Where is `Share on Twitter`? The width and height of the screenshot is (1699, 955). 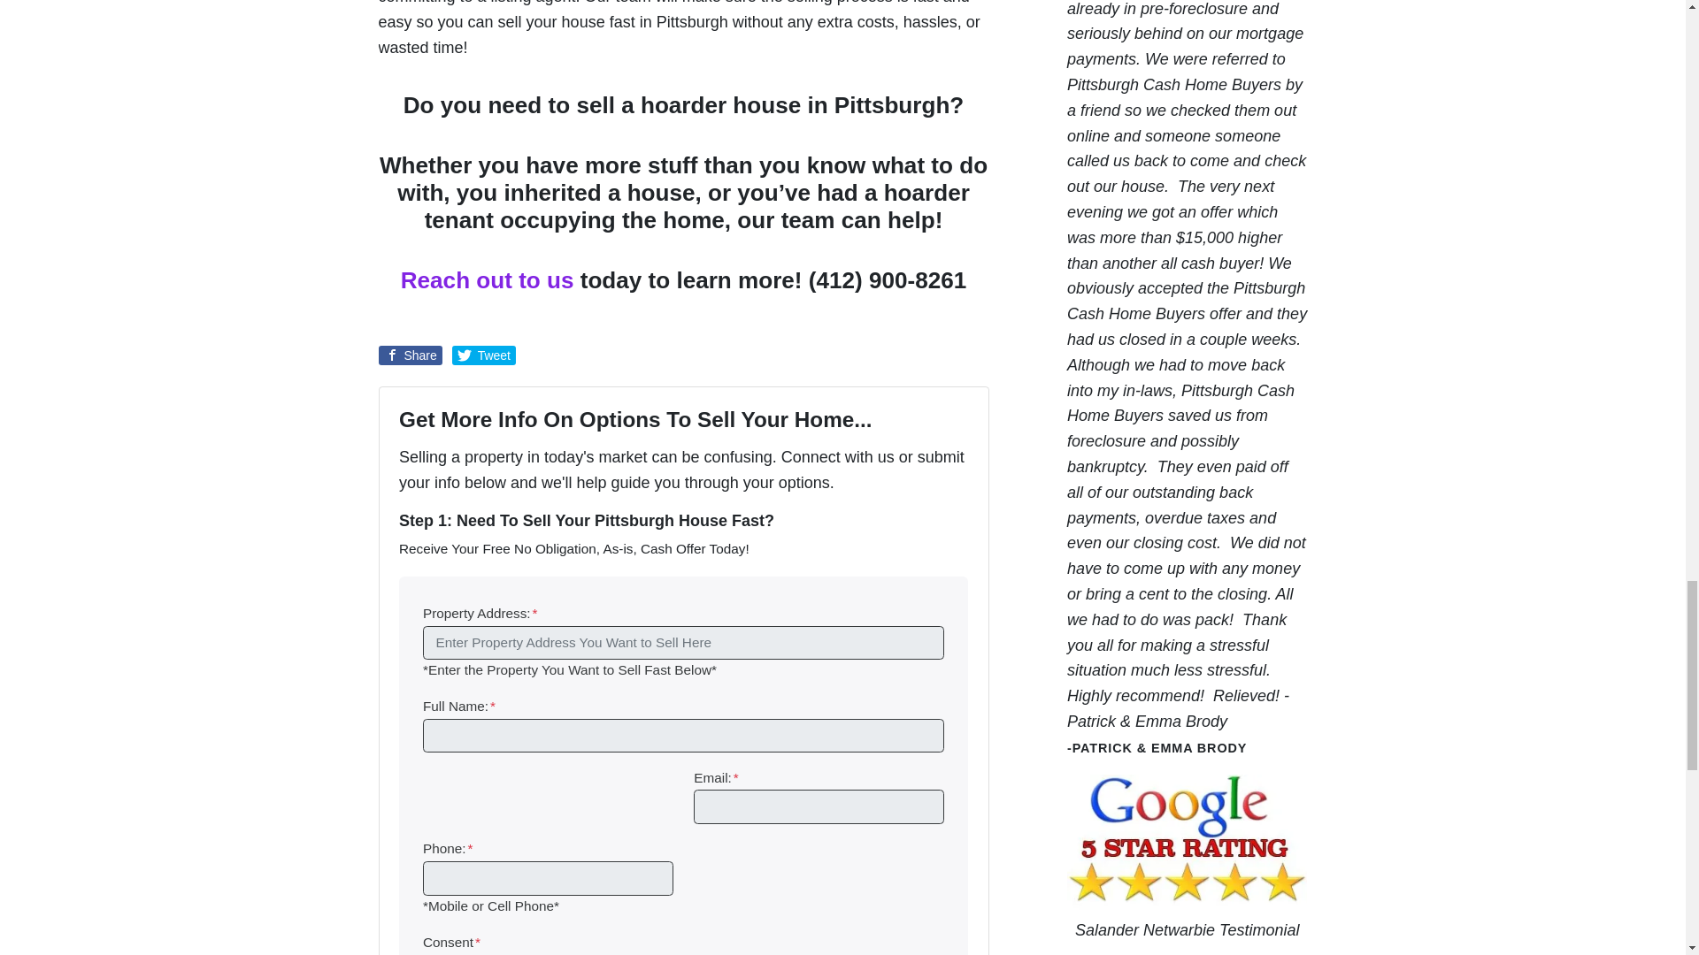 Share on Twitter is located at coordinates (483, 355).